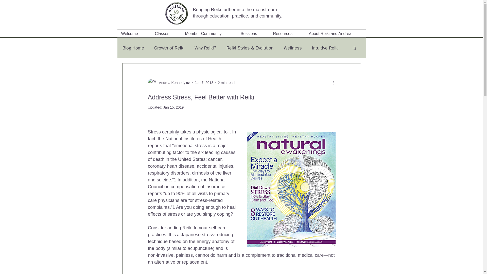  I want to click on Member Community, so click(209, 33).